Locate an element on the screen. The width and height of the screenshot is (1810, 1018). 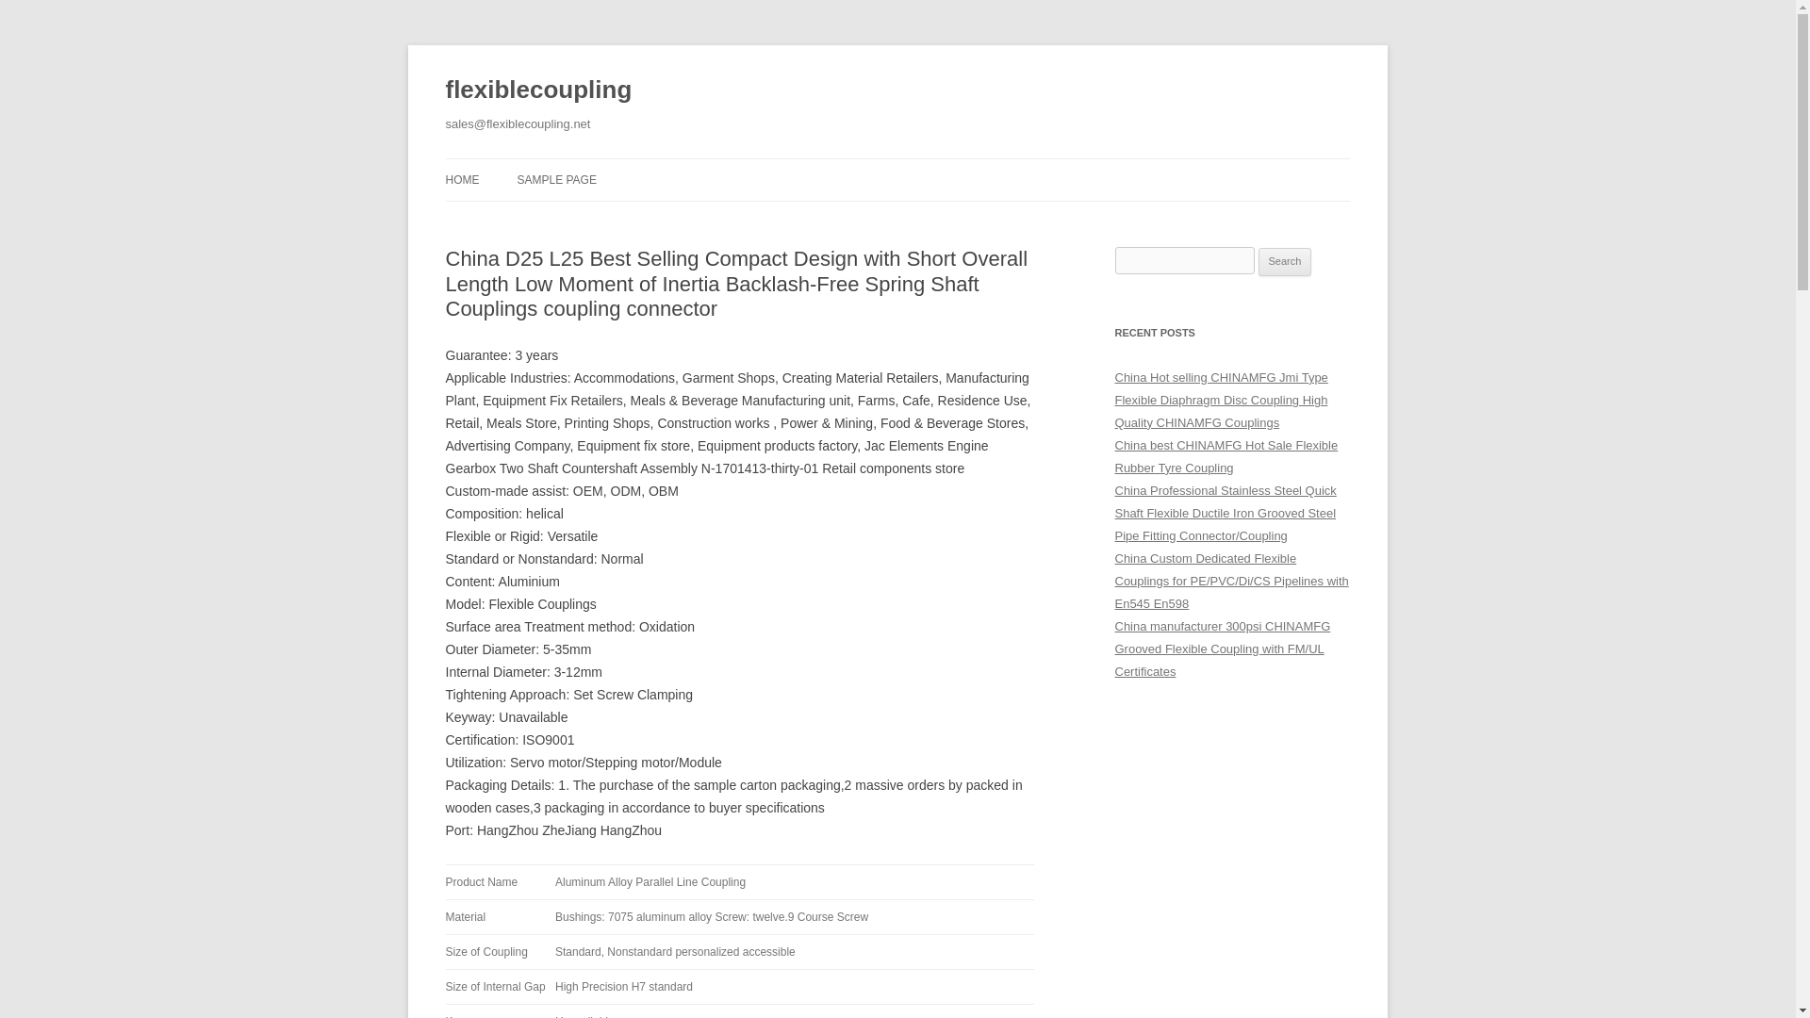
flexiblecoupling is located at coordinates (538, 90).